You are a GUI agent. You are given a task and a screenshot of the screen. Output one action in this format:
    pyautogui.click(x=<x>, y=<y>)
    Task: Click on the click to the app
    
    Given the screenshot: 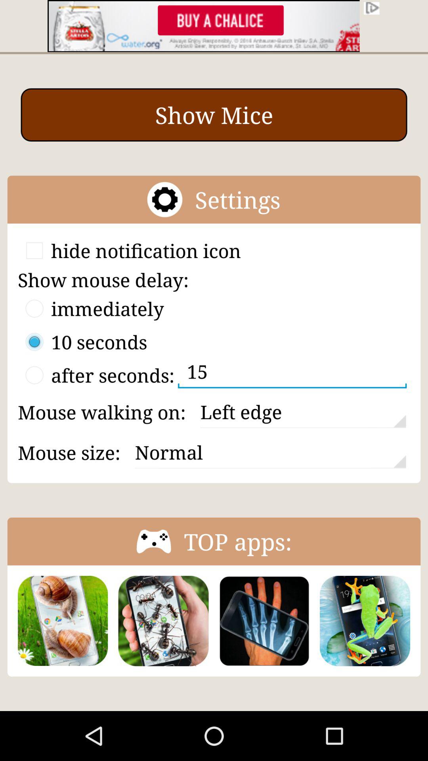 What is the action you would take?
    pyautogui.click(x=264, y=621)
    